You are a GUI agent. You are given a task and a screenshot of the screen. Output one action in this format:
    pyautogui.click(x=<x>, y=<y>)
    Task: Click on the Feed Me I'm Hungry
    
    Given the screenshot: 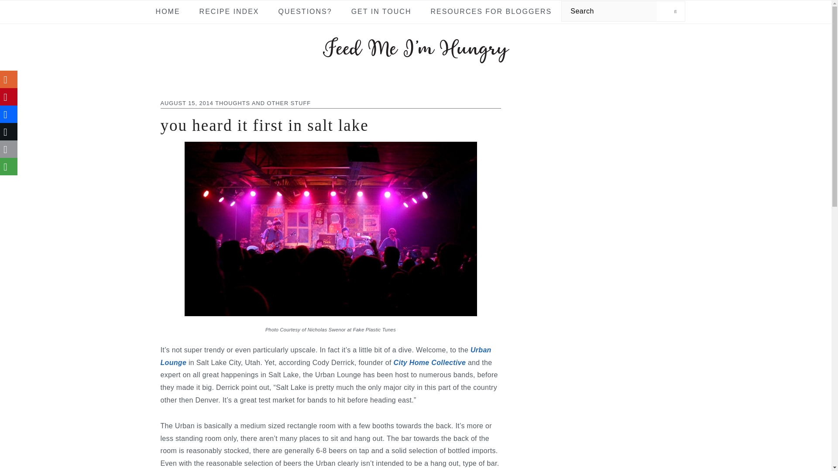 What is the action you would take?
    pyautogui.click(x=416, y=58)
    